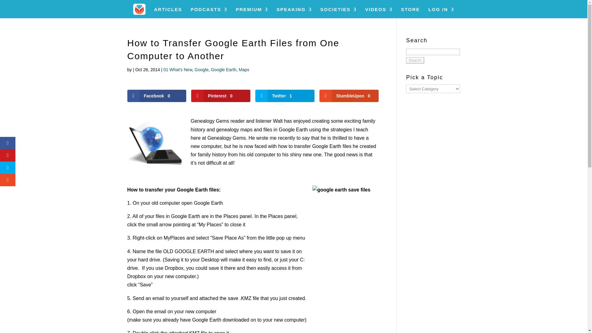 Image resolution: width=592 pixels, height=333 pixels. I want to click on PREMIUM, so click(252, 13).